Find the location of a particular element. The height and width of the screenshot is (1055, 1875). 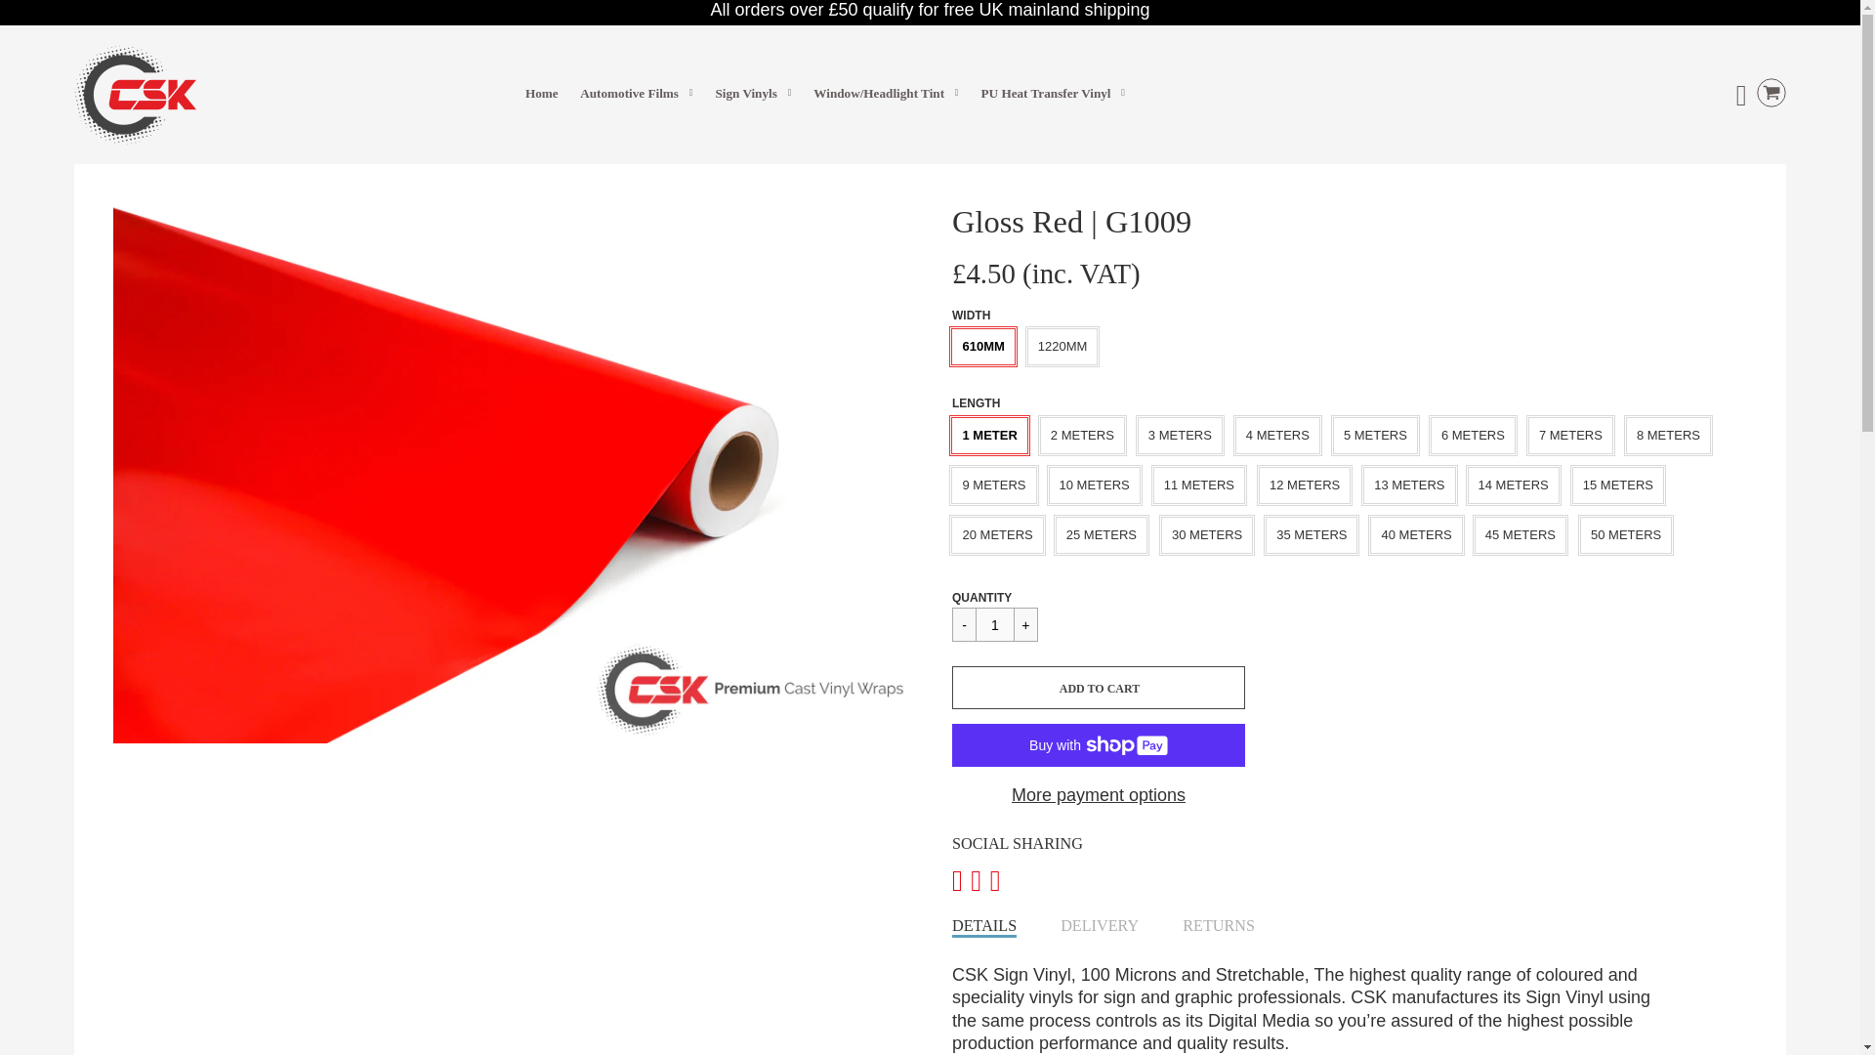

Tweet on Twitter is located at coordinates (980, 880).